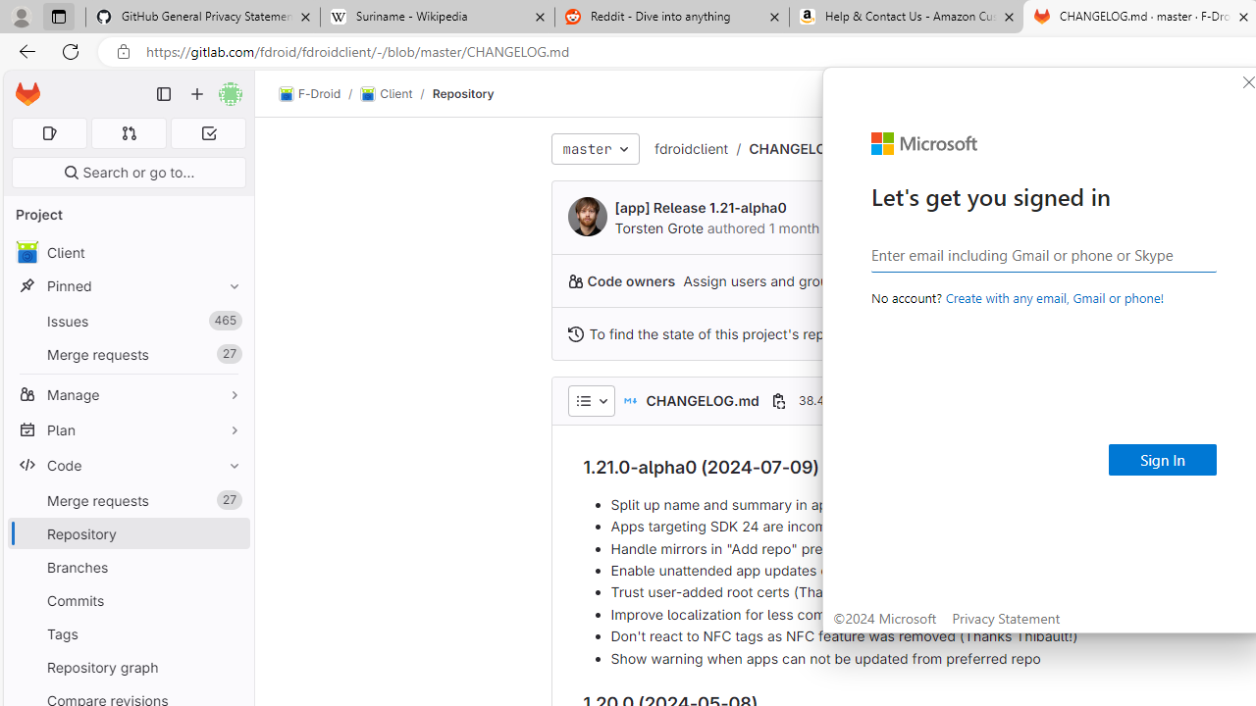 The height and width of the screenshot is (706, 1256). What do you see at coordinates (128, 500) in the screenshot?
I see `Merge requests27` at bounding box center [128, 500].